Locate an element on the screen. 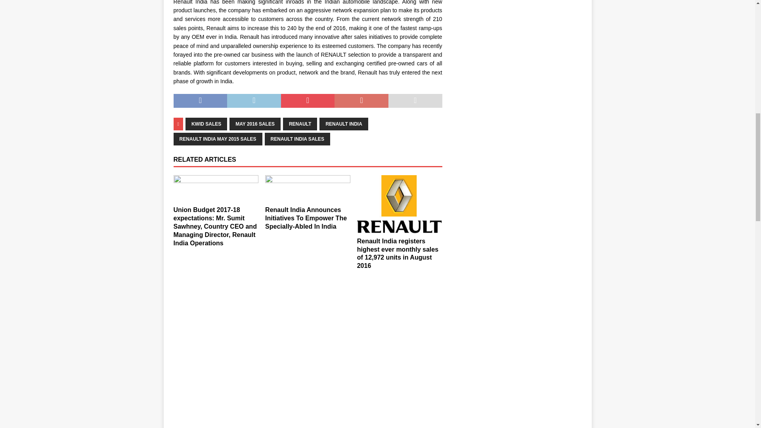 This screenshot has height=428, width=761. MAY 2016 SALES is located at coordinates (255, 124).